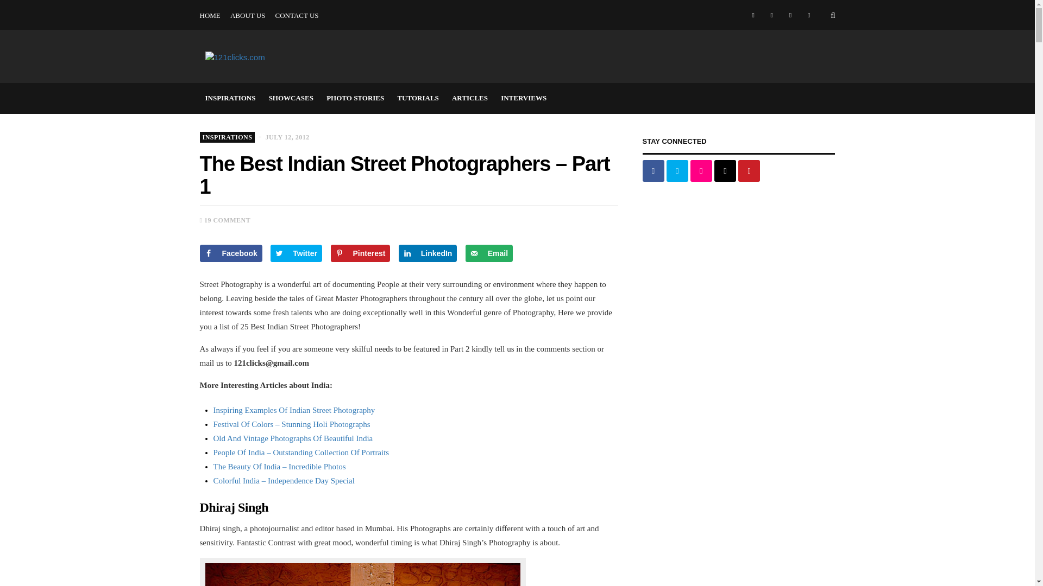 The width and height of the screenshot is (1043, 586). I want to click on CONTACT US, so click(297, 16).